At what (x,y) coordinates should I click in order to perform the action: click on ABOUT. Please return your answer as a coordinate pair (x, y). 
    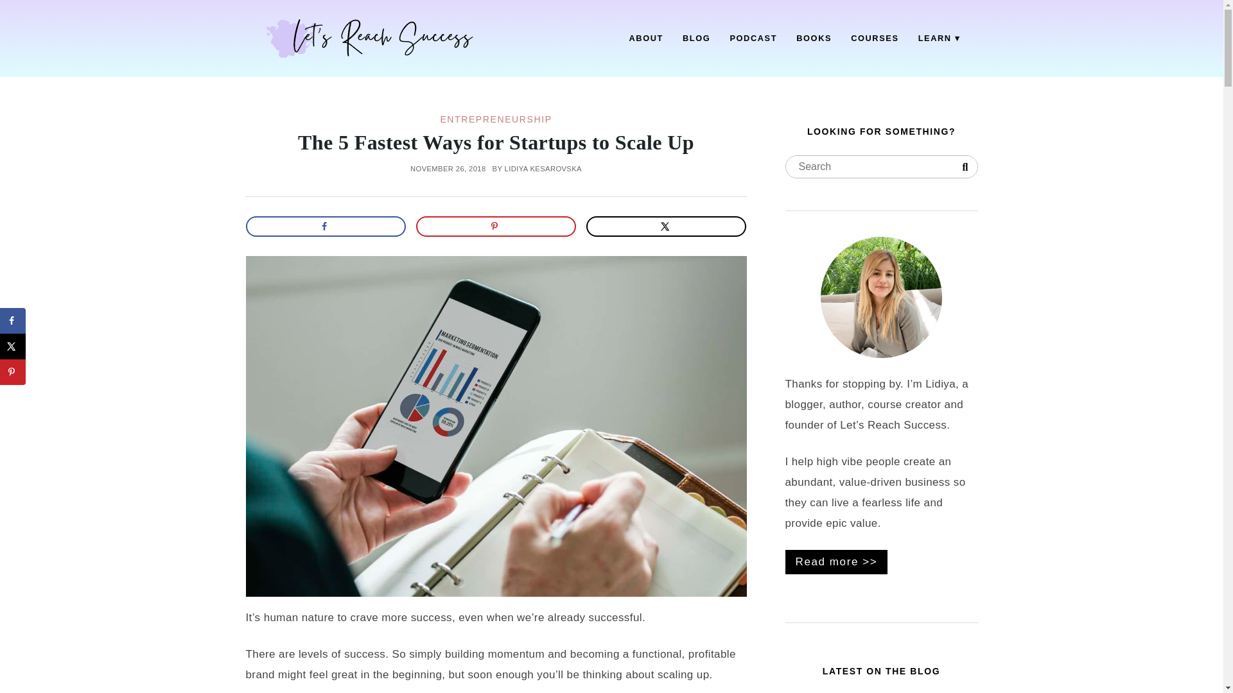
    Looking at the image, I should click on (646, 38).